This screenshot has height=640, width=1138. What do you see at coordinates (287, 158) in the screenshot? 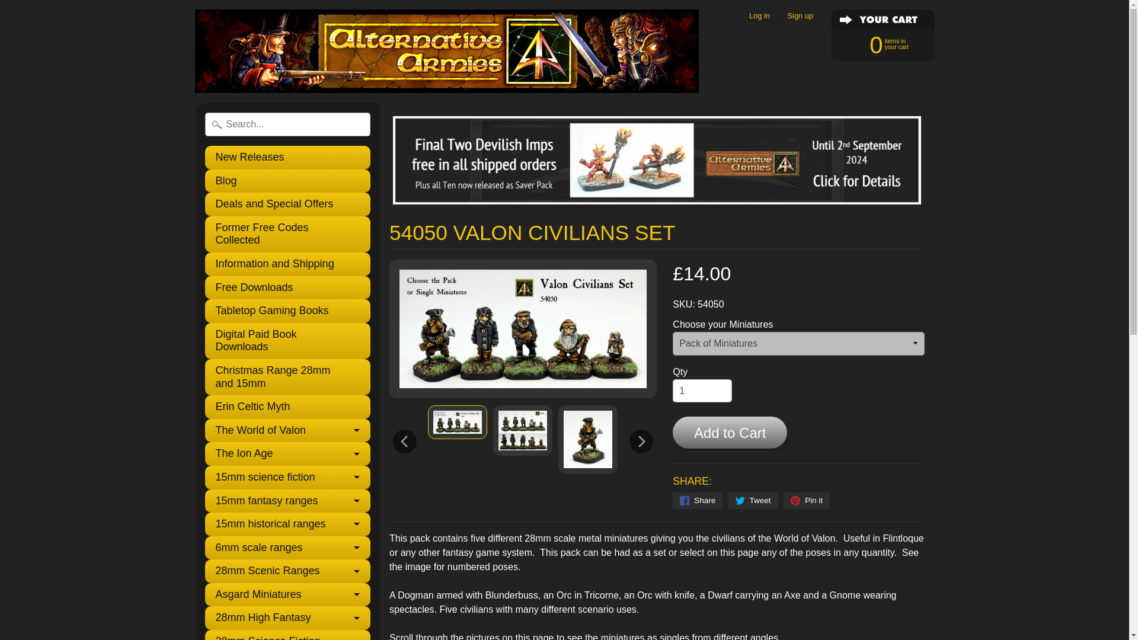
I see `New Releases` at bounding box center [287, 158].